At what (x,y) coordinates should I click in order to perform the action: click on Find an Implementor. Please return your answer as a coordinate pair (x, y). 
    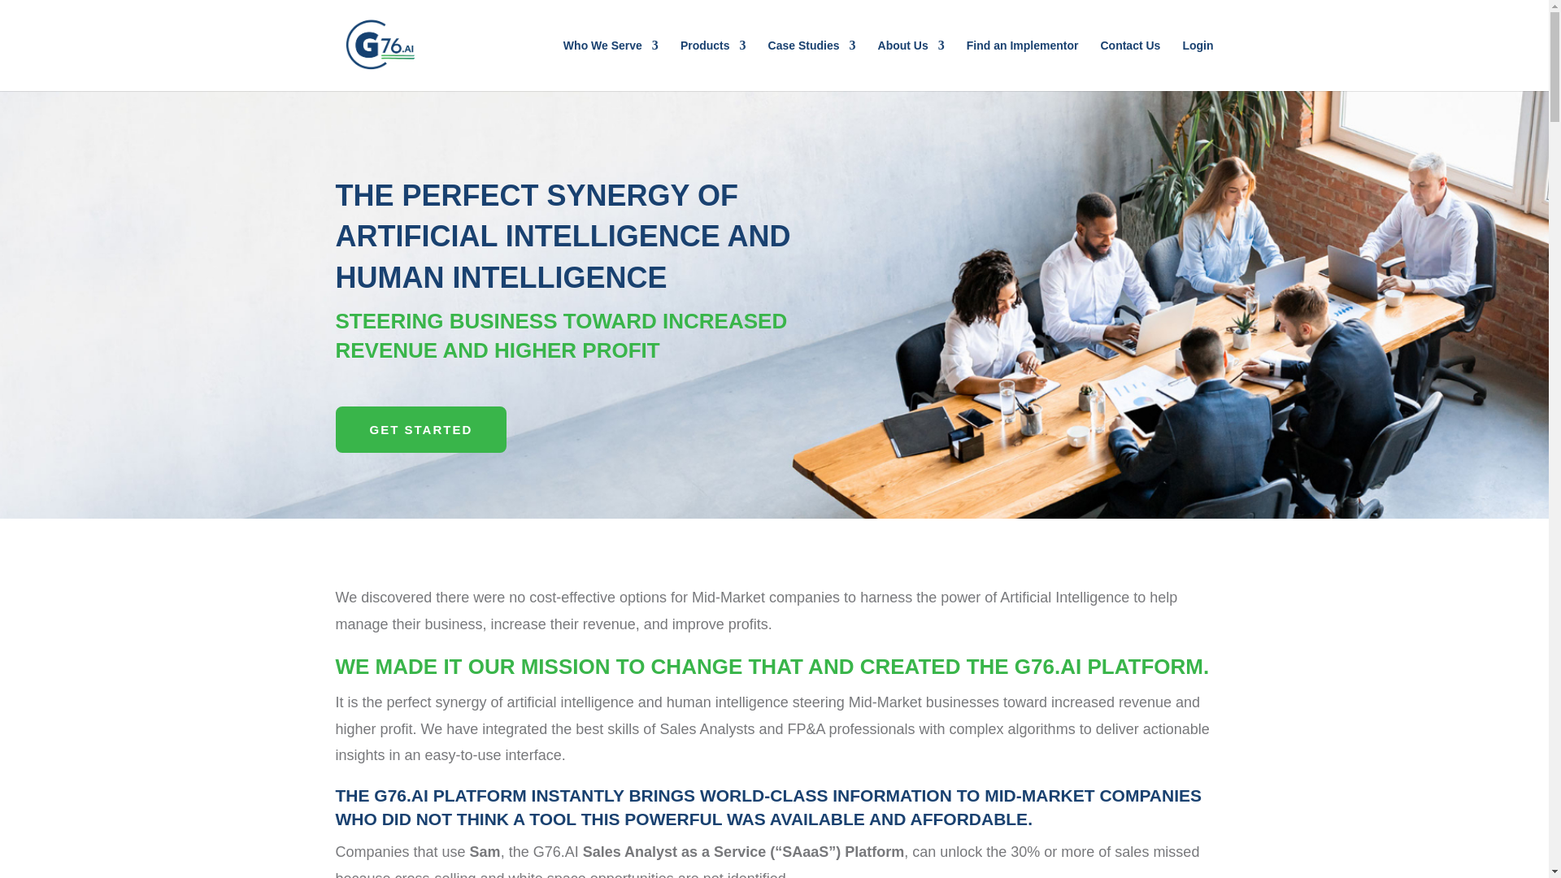
    Looking at the image, I should click on (1022, 65).